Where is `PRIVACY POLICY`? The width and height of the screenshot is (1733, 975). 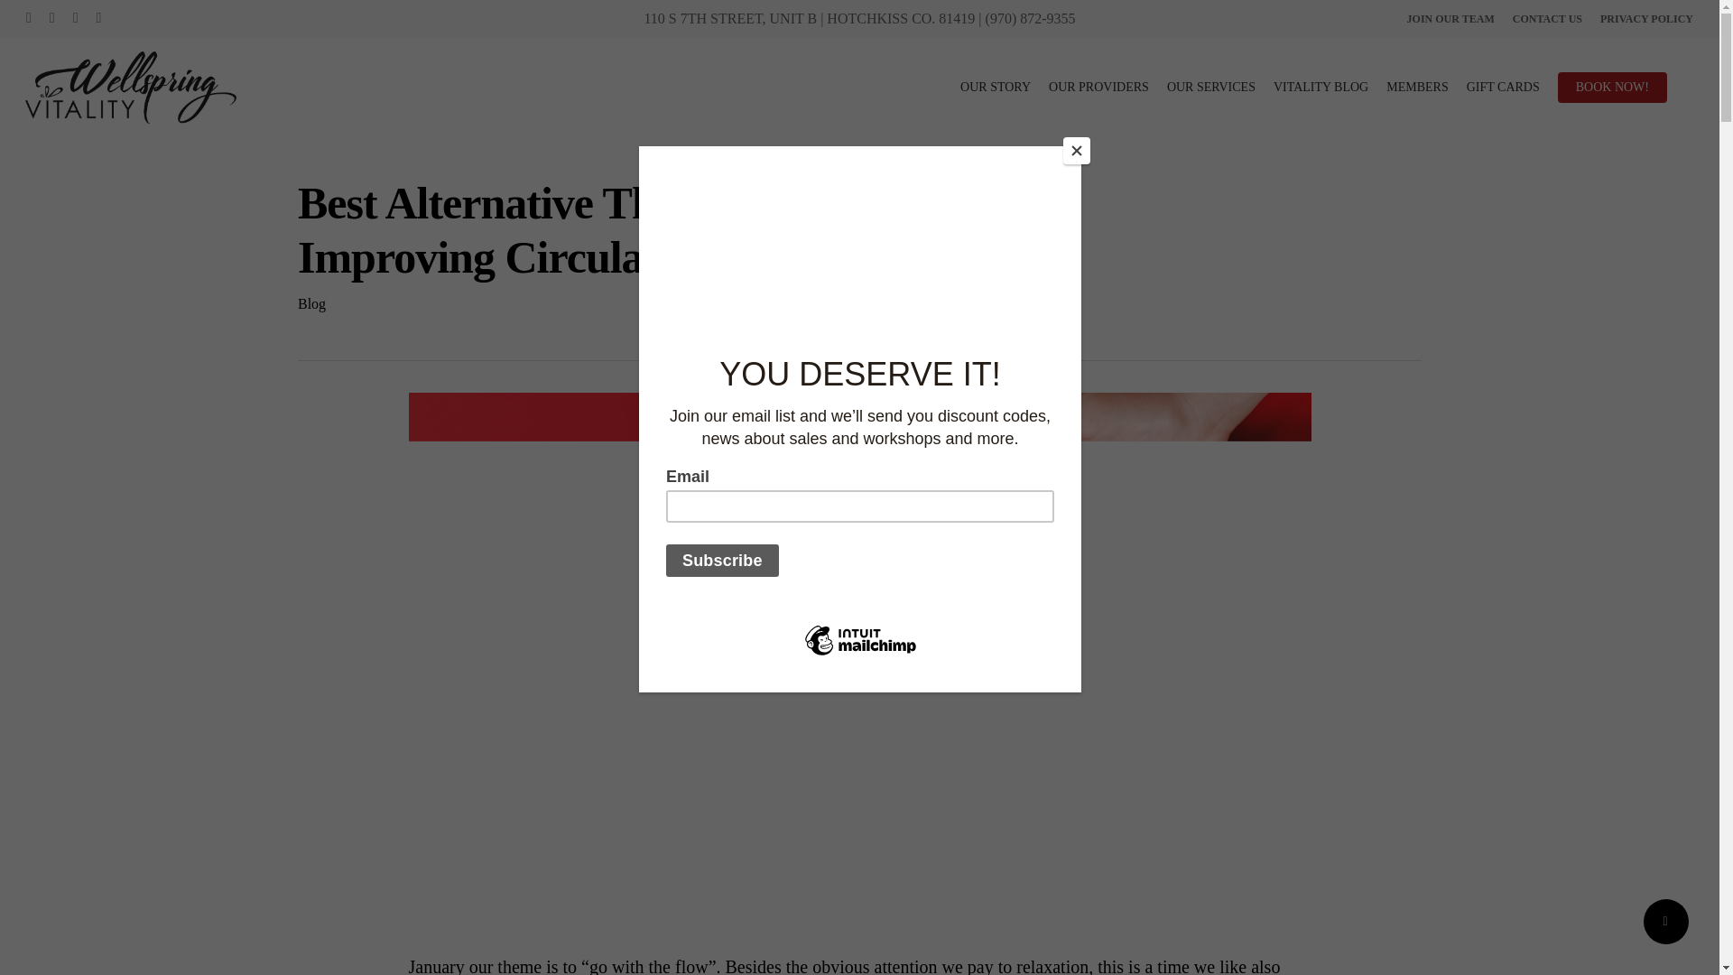
PRIVACY POLICY is located at coordinates (1646, 18).